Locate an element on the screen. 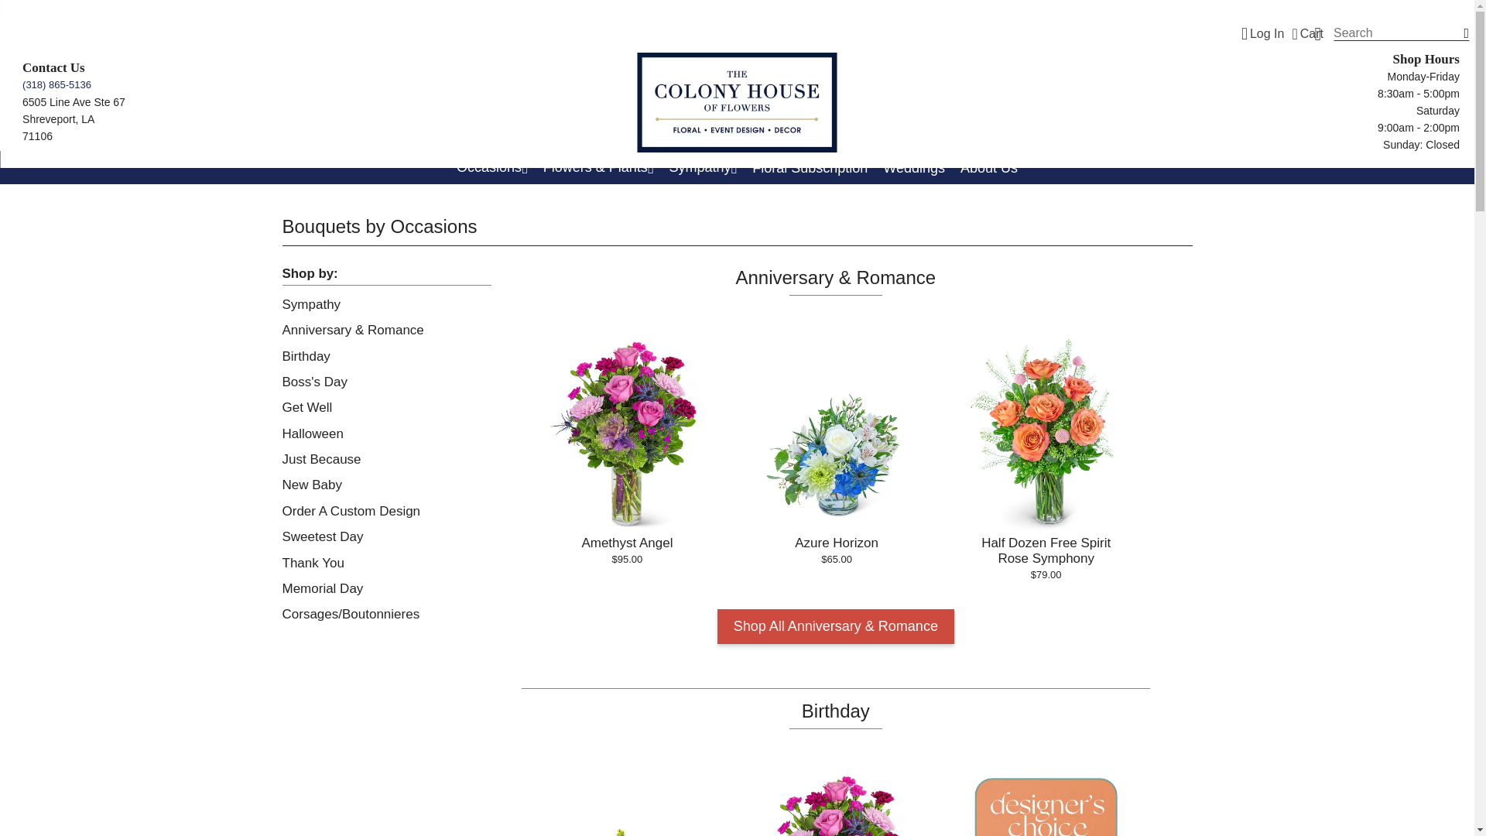 The width and height of the screenshot is (1486, 836). Cart is located at coordinates (1307, 34).